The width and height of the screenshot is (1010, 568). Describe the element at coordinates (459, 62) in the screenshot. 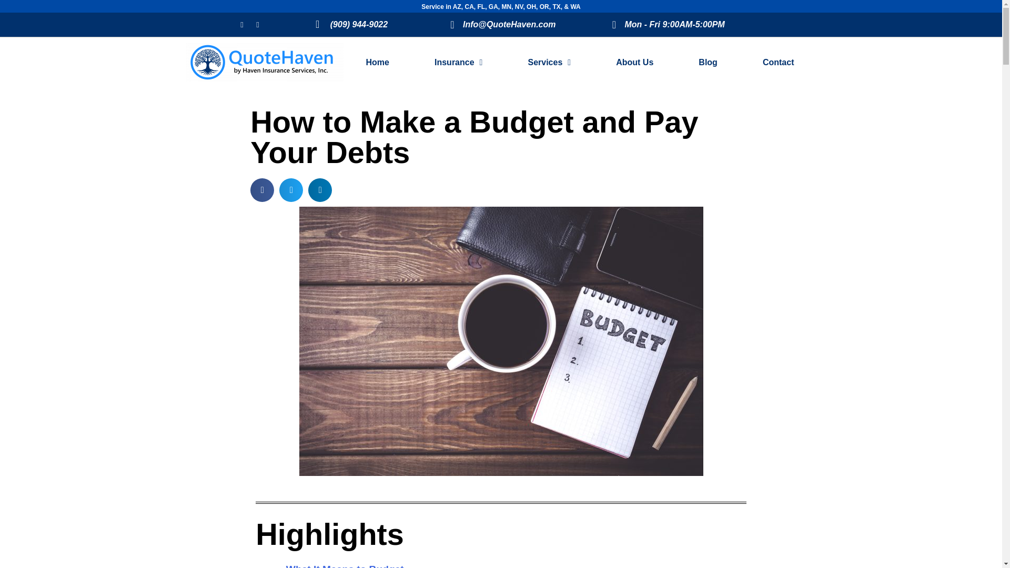

I see `Insurance` at that location.